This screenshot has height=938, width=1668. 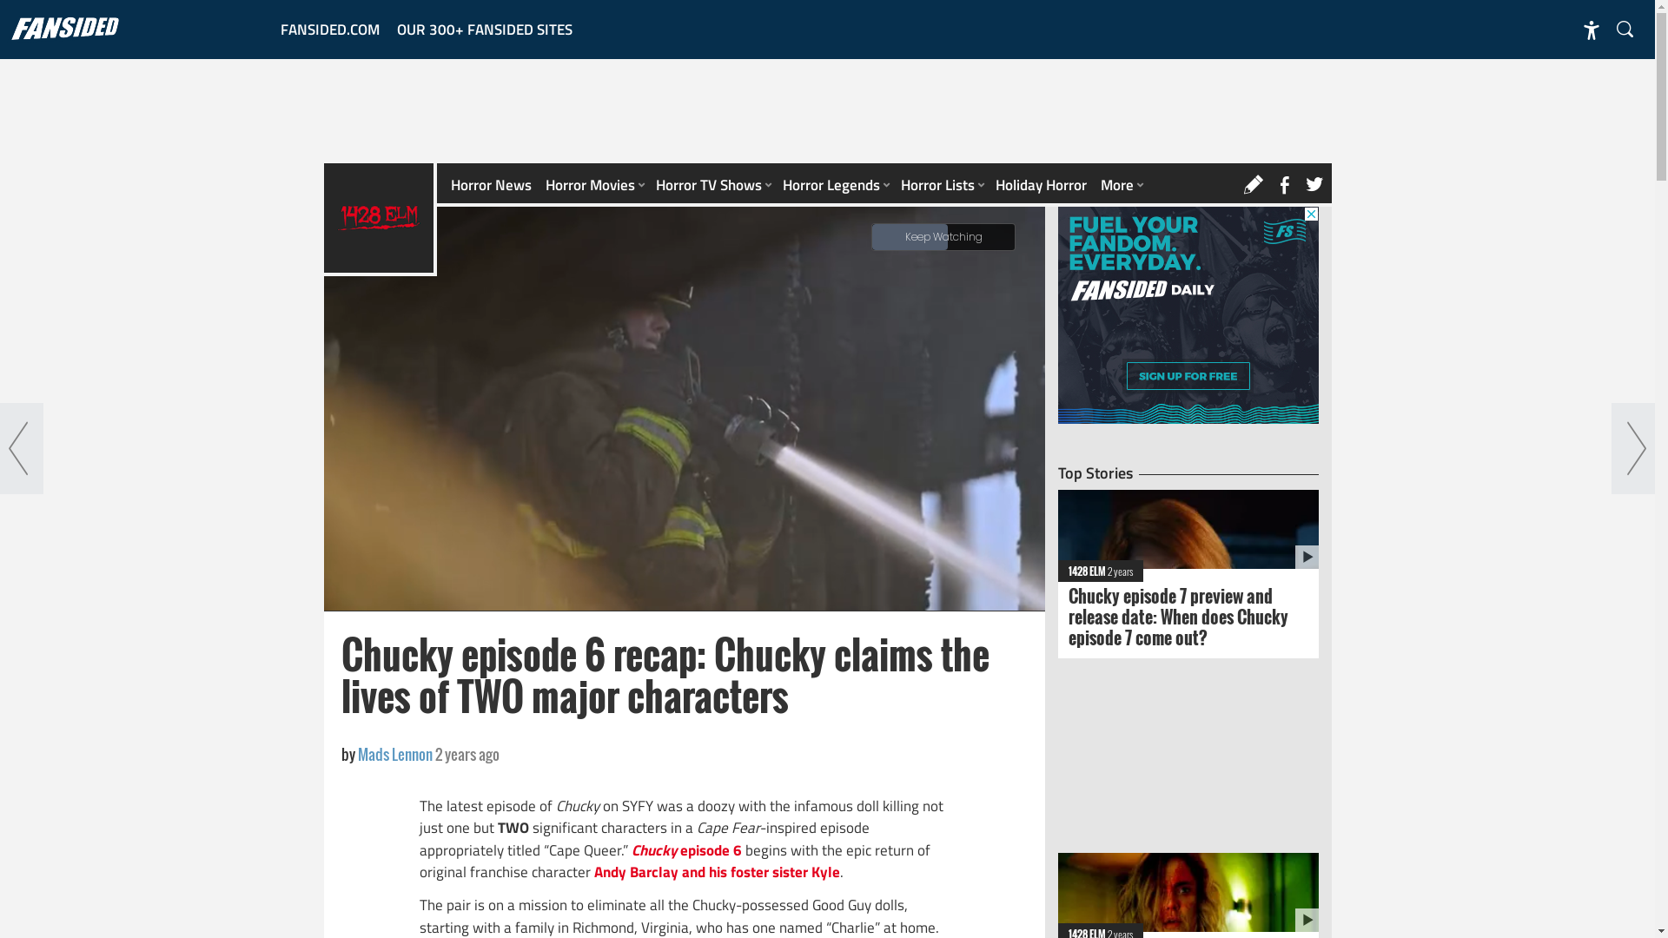 What do you see at coordinates (1120, 185) in the screenshot?
I see `More` at bounding box center [1120, 185].